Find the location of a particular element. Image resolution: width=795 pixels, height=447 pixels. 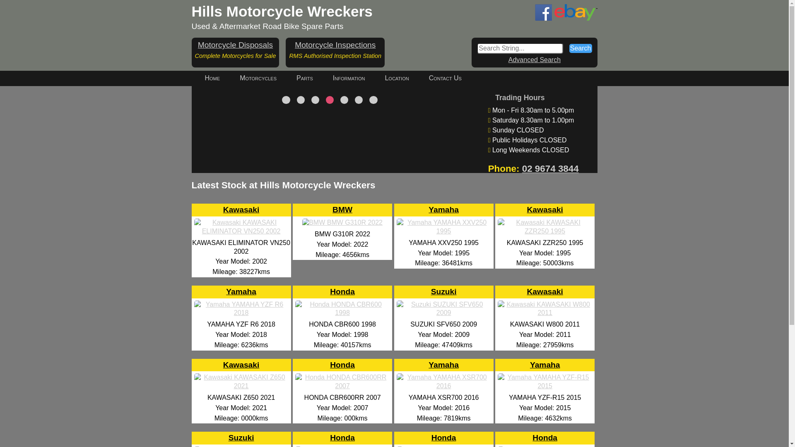

Location is located at coordinates (397, 79).